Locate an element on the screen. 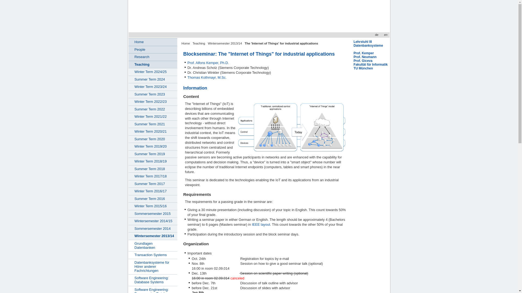 The height and width of the screenshot is (293, 522). Datenbanksysteme is located at coordinates (368, 45).